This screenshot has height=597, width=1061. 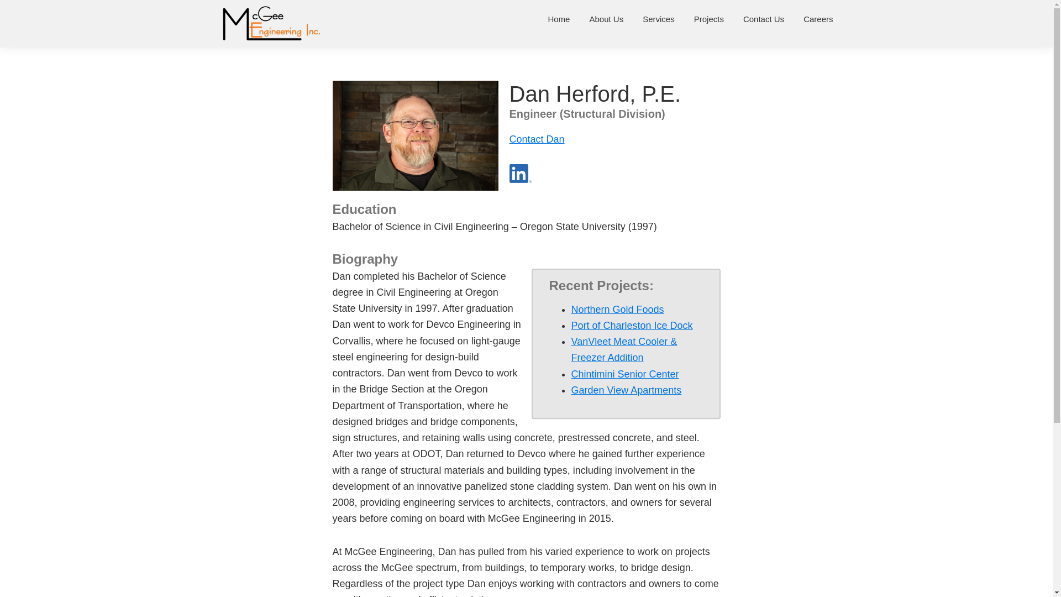 What do you see at coordinates (659, 19) in the screenshot?
I see `Services` at bounding box center [659, 19].